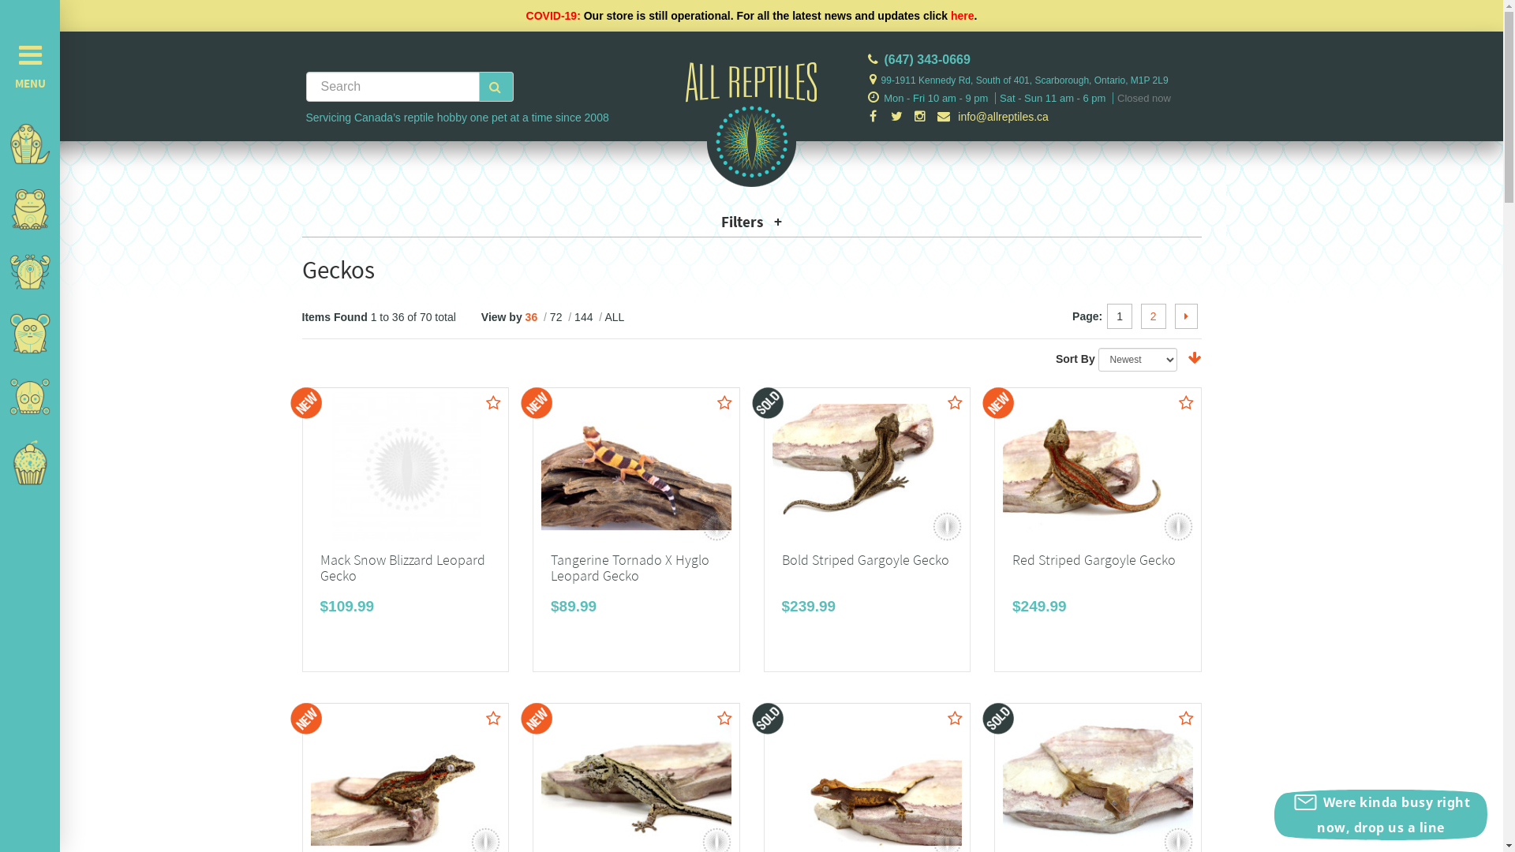 This screenshot has width=1515, height=852. What do you see at coordinates (30, 64) in the screenshot?
I see `MENU` at bounding box center [30, 64].